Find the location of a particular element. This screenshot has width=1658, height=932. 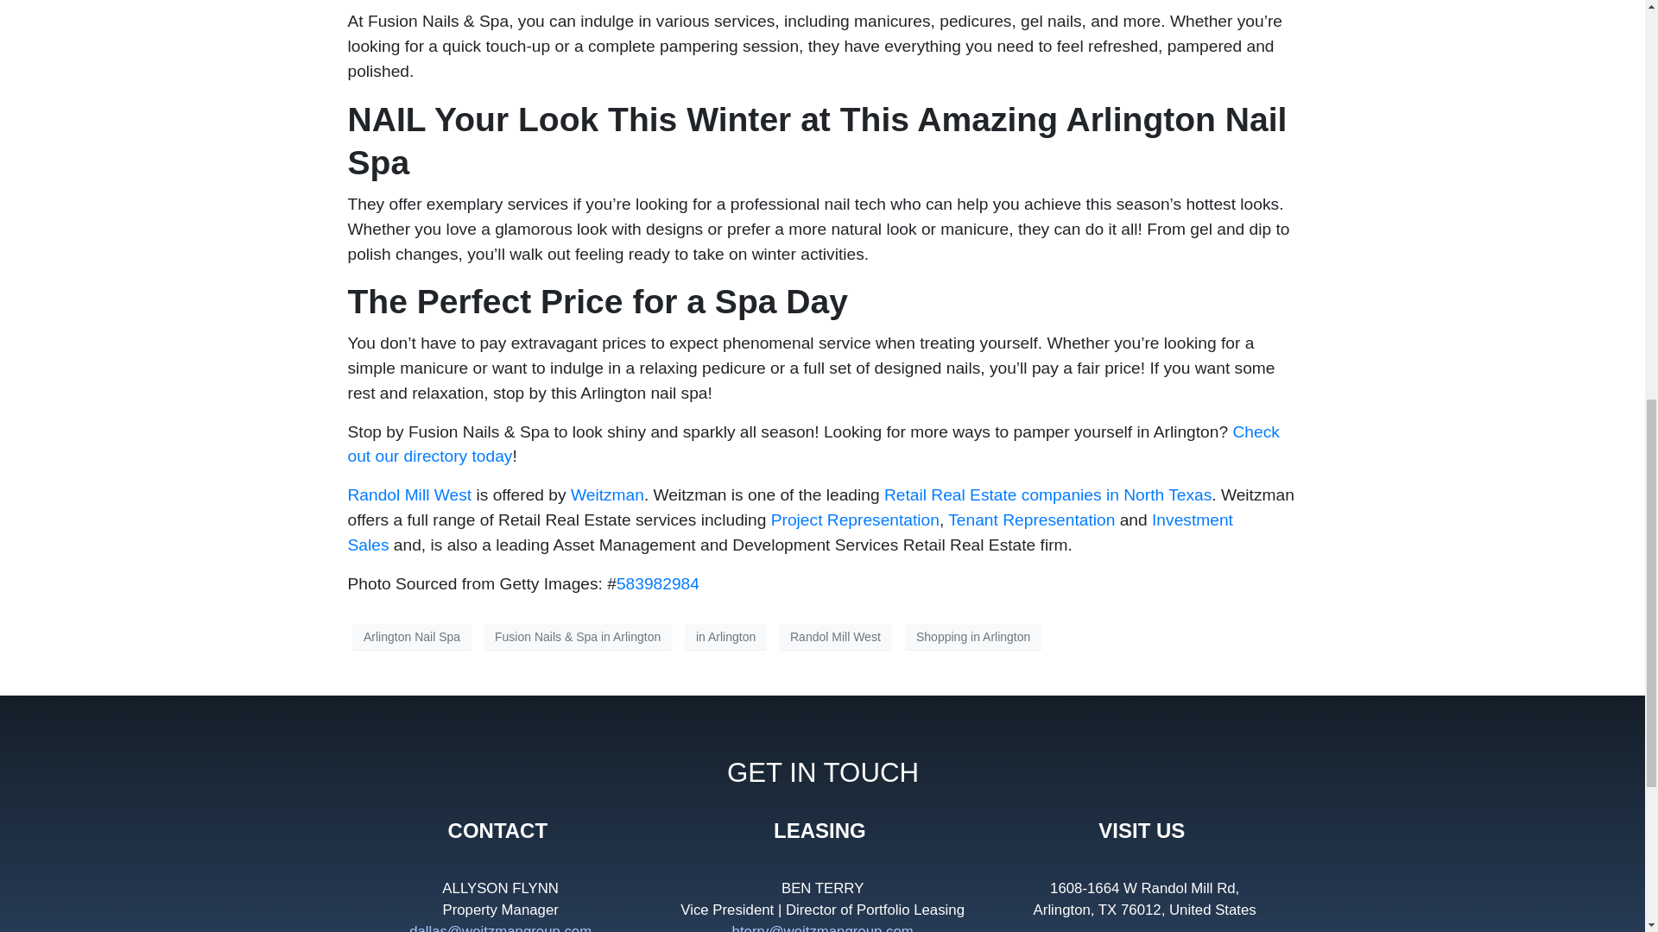

Check out our directory today is located at coordinates (812, 444).